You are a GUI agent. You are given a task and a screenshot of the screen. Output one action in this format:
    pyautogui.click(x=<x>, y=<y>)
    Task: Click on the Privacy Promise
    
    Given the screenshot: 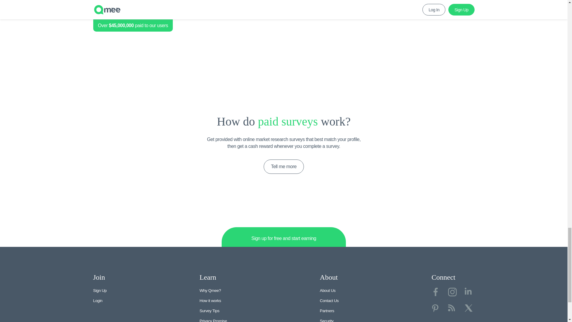 What is the action you would take?
    pyautogui.click(x=213, y=320)
    